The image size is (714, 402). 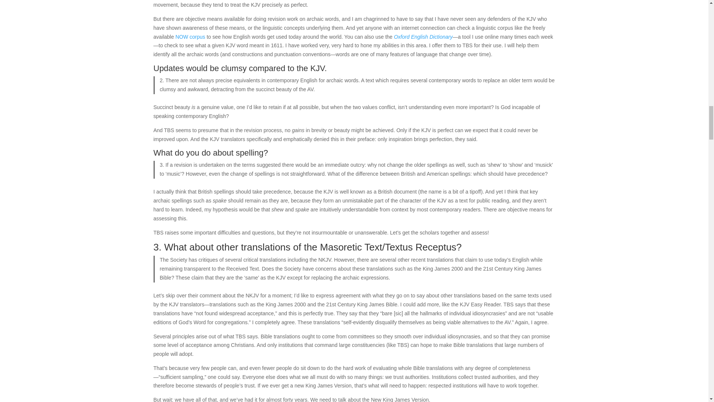 What do you see at coordinates (423, 36) in the screenshot?
I see `Oxford English Dictionary` at bounding box center [423, 36].